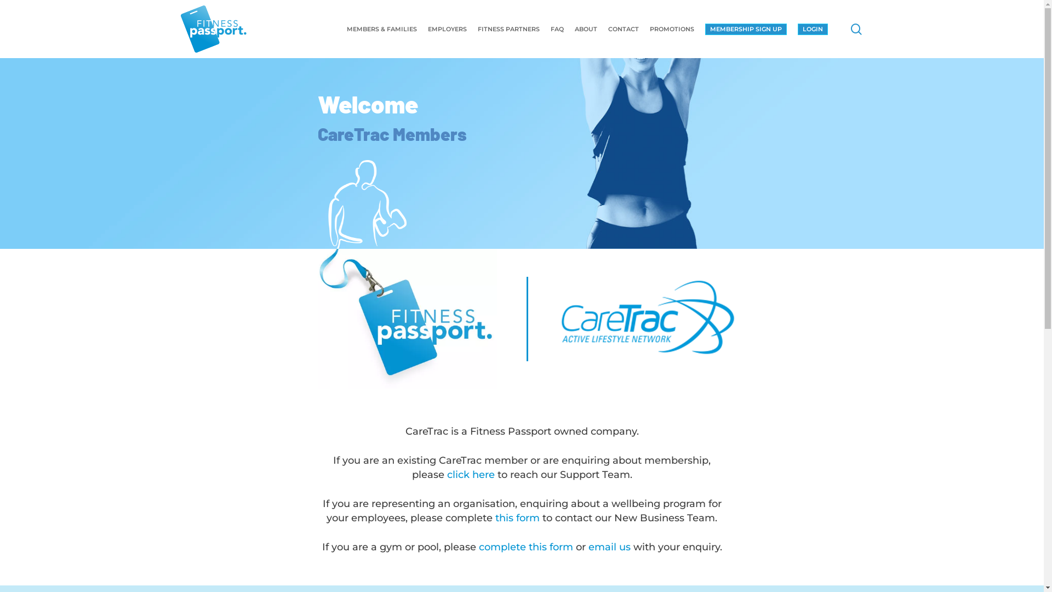 This screenshot has height=592, width=1052. I want to click on LOGIN, so click(813, 29).